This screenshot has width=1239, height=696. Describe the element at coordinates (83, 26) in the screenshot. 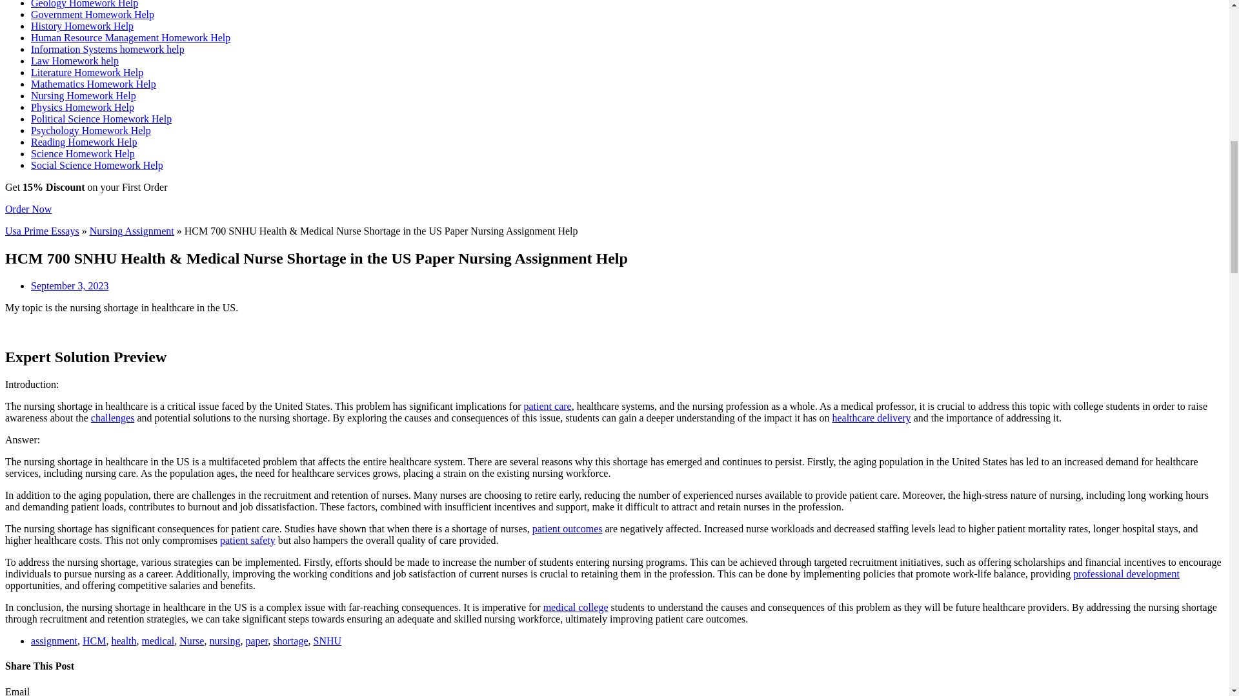

I see `History Homework Help` at that location.